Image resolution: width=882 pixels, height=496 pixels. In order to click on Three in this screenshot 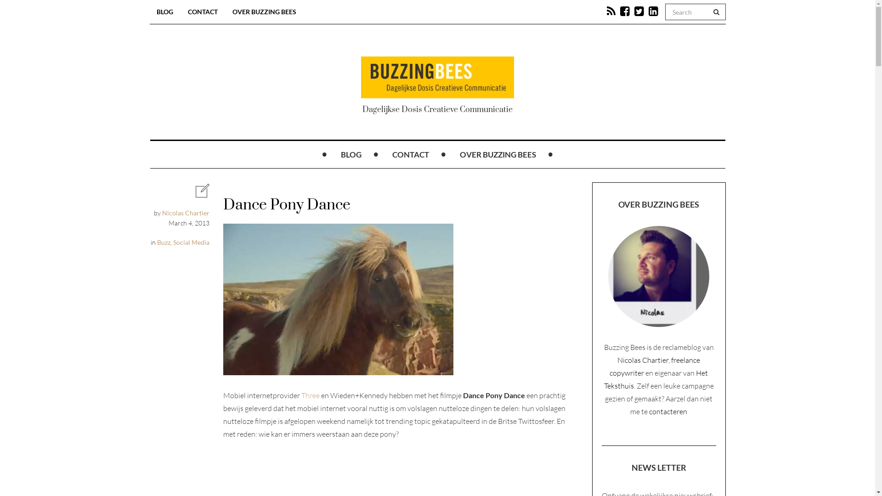, I will do `click(311, 395)`.